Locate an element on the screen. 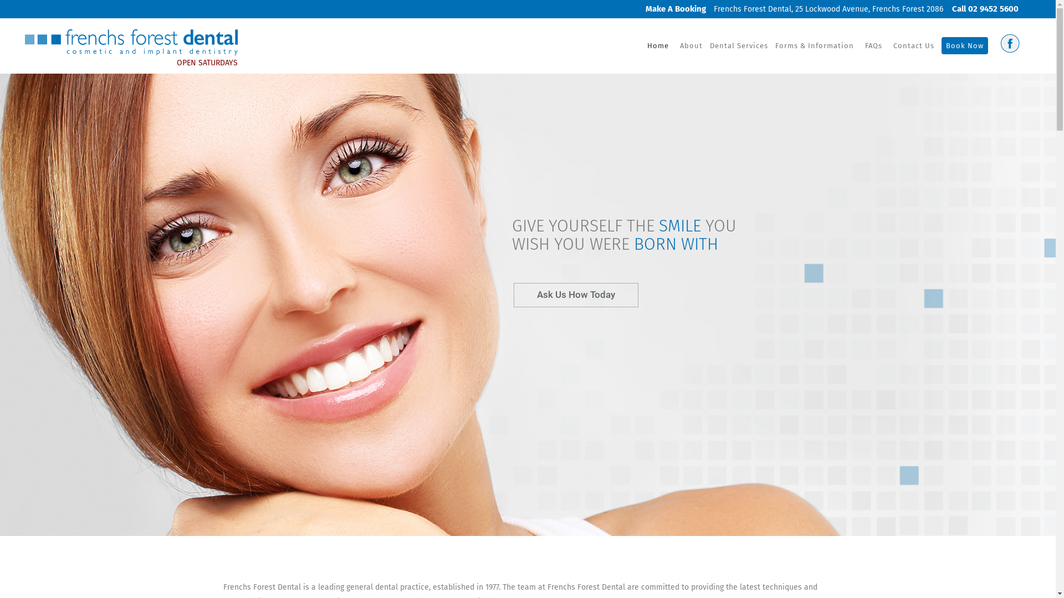  Dental Services is located at coordinates (739, 46).